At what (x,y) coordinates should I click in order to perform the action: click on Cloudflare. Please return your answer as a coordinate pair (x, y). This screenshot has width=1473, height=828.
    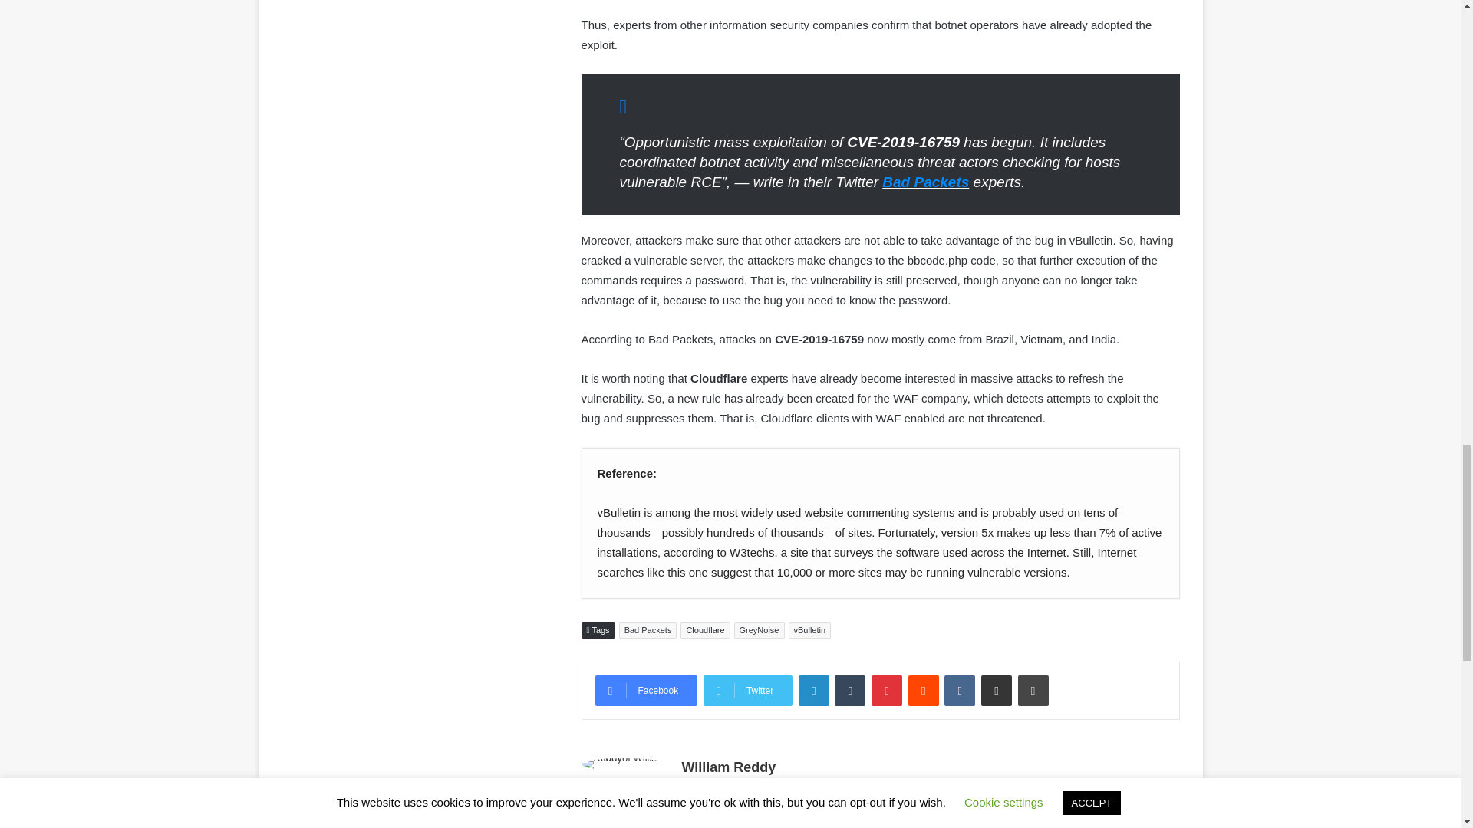
    Looking at the image, I should click on (704, 630).